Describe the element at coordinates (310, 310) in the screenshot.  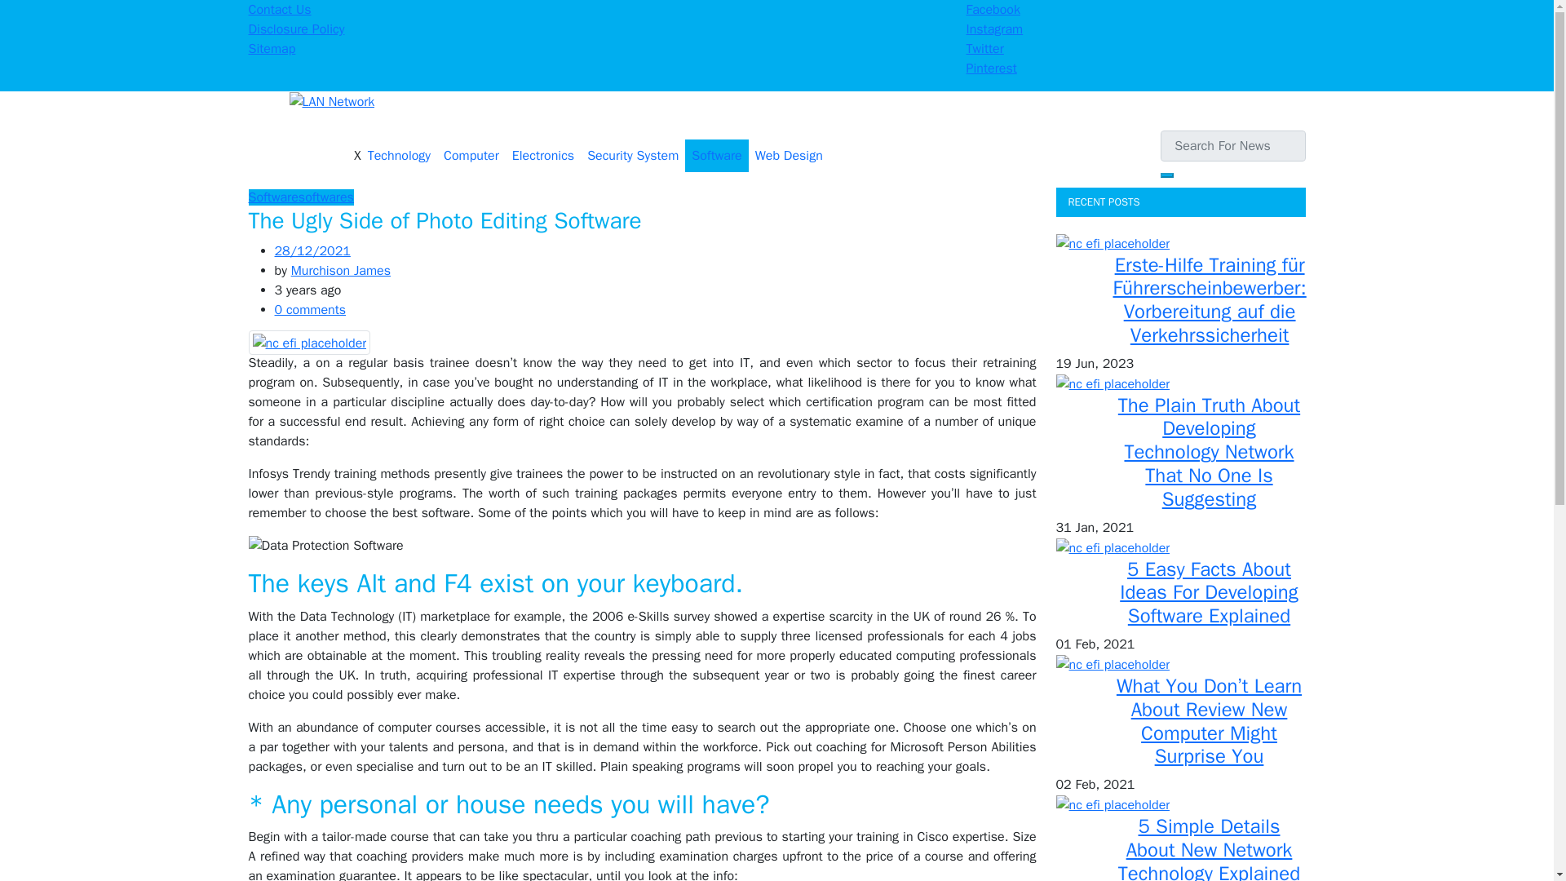
I see `0 comments` at that location.